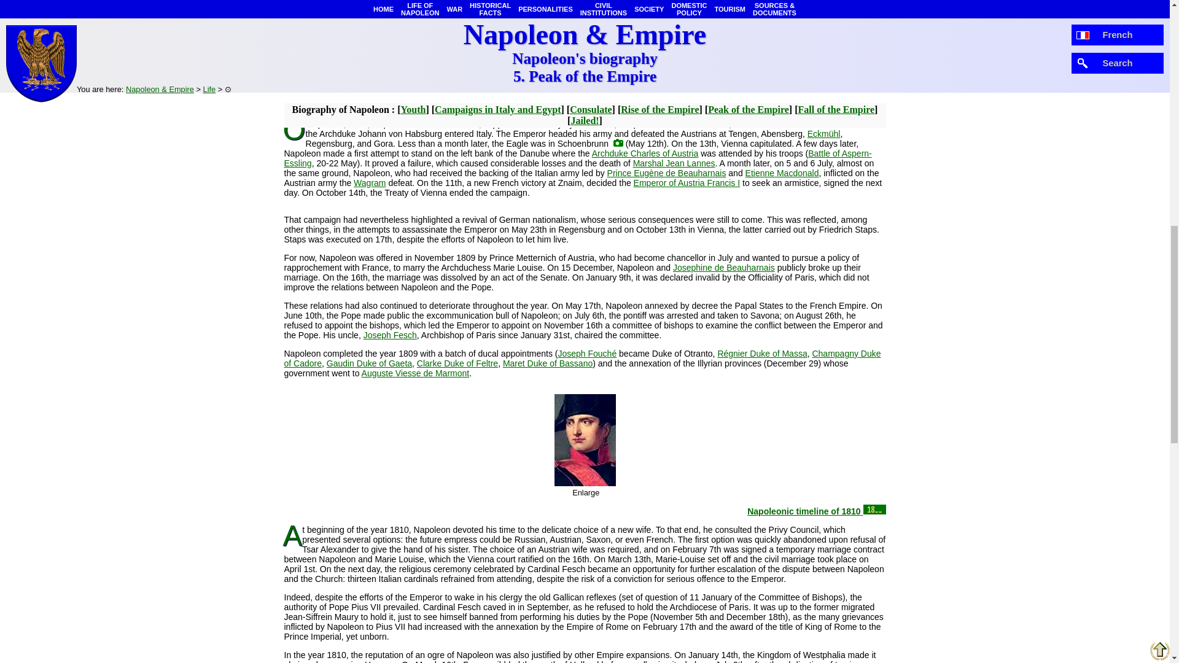  Describe the element at coordinates (723, 267) in the screenshot. I see `Josephine de Beauharnais` at that location.